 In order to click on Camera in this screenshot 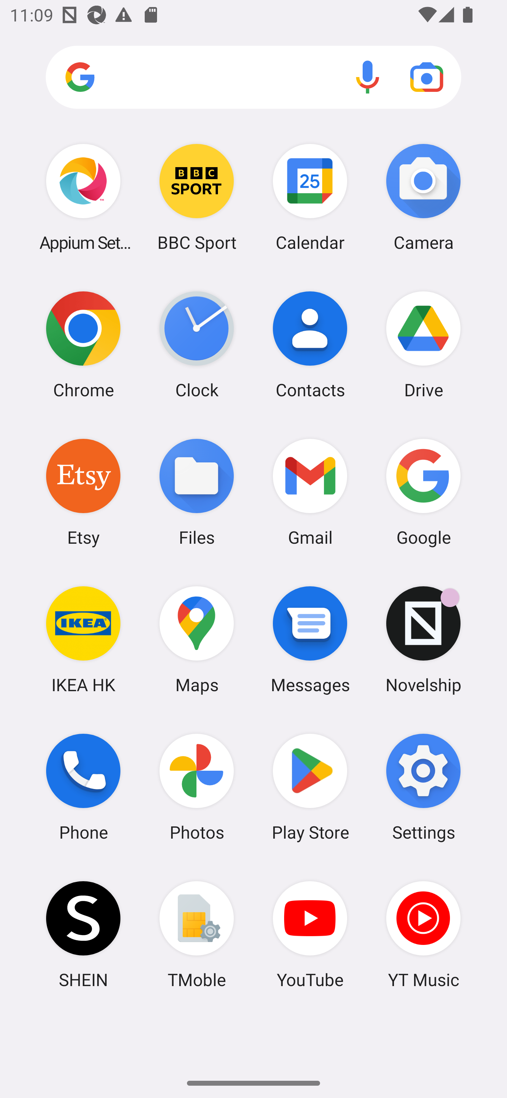, I will do `click(423, 197)`.